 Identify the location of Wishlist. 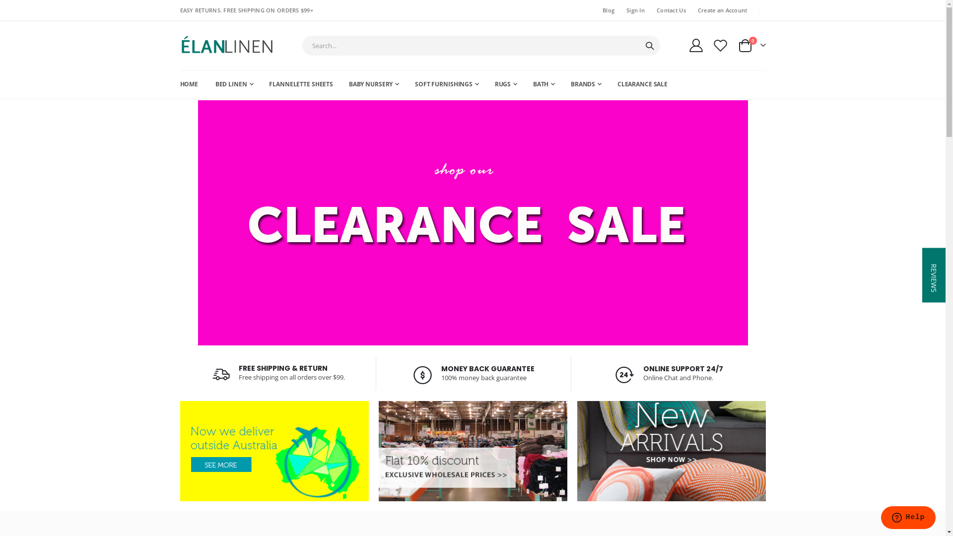
(720, 45).